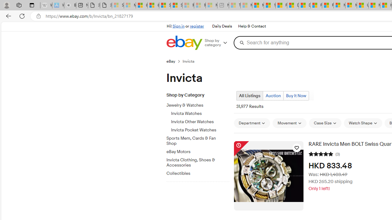  I want to click on 5 out of 5 stars, so click(321, 153).